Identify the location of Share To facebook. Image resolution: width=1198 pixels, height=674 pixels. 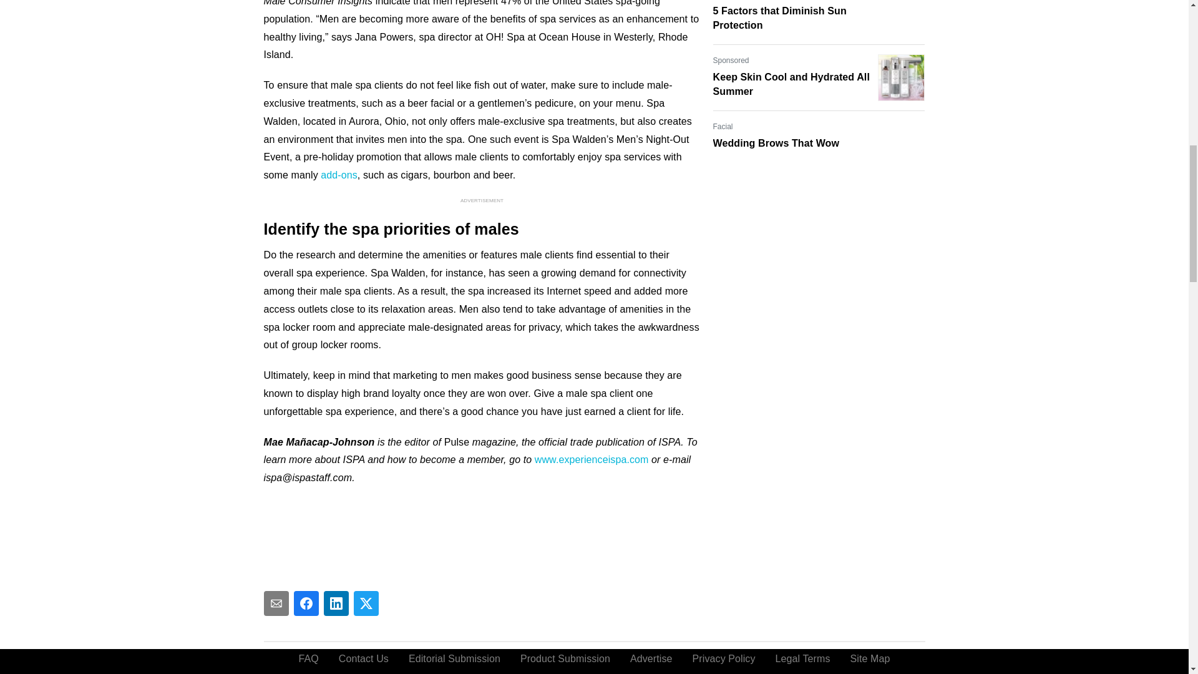
(306, 603).